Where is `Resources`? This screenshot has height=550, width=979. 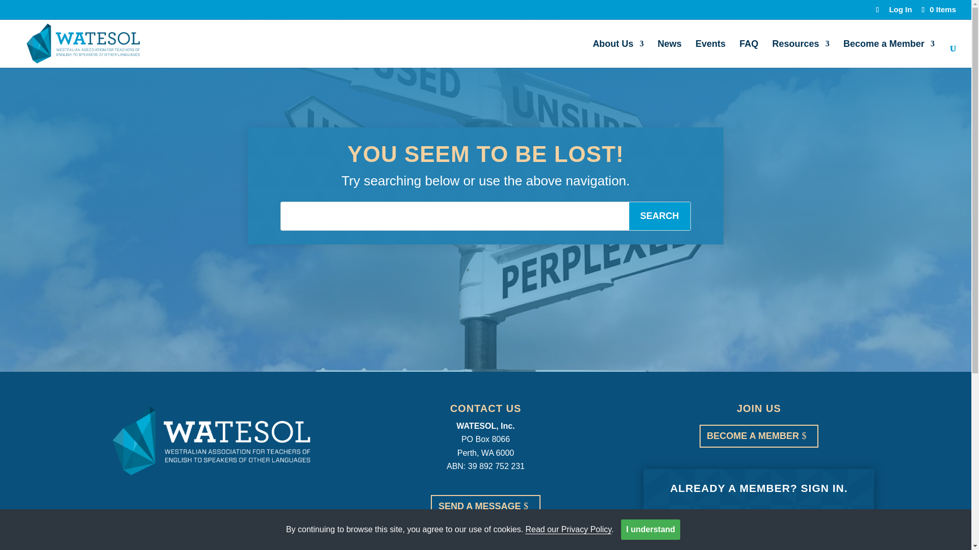
Resources is located at coordinates (801, 53).